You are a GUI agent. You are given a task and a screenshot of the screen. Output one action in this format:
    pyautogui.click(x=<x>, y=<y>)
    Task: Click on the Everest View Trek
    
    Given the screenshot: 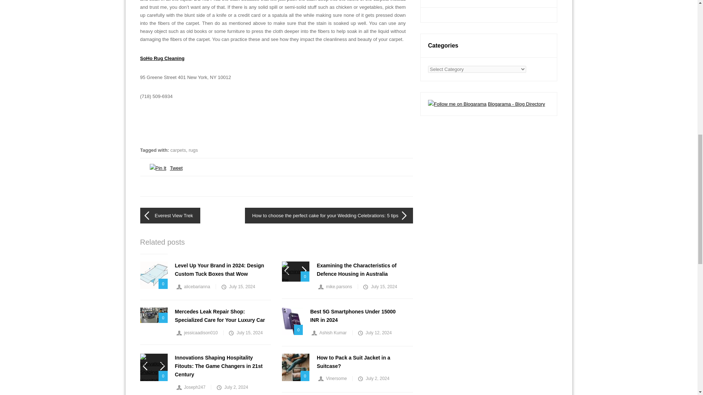 What is the action you would take?
    pyautogui.click(x=170, y=216)
    